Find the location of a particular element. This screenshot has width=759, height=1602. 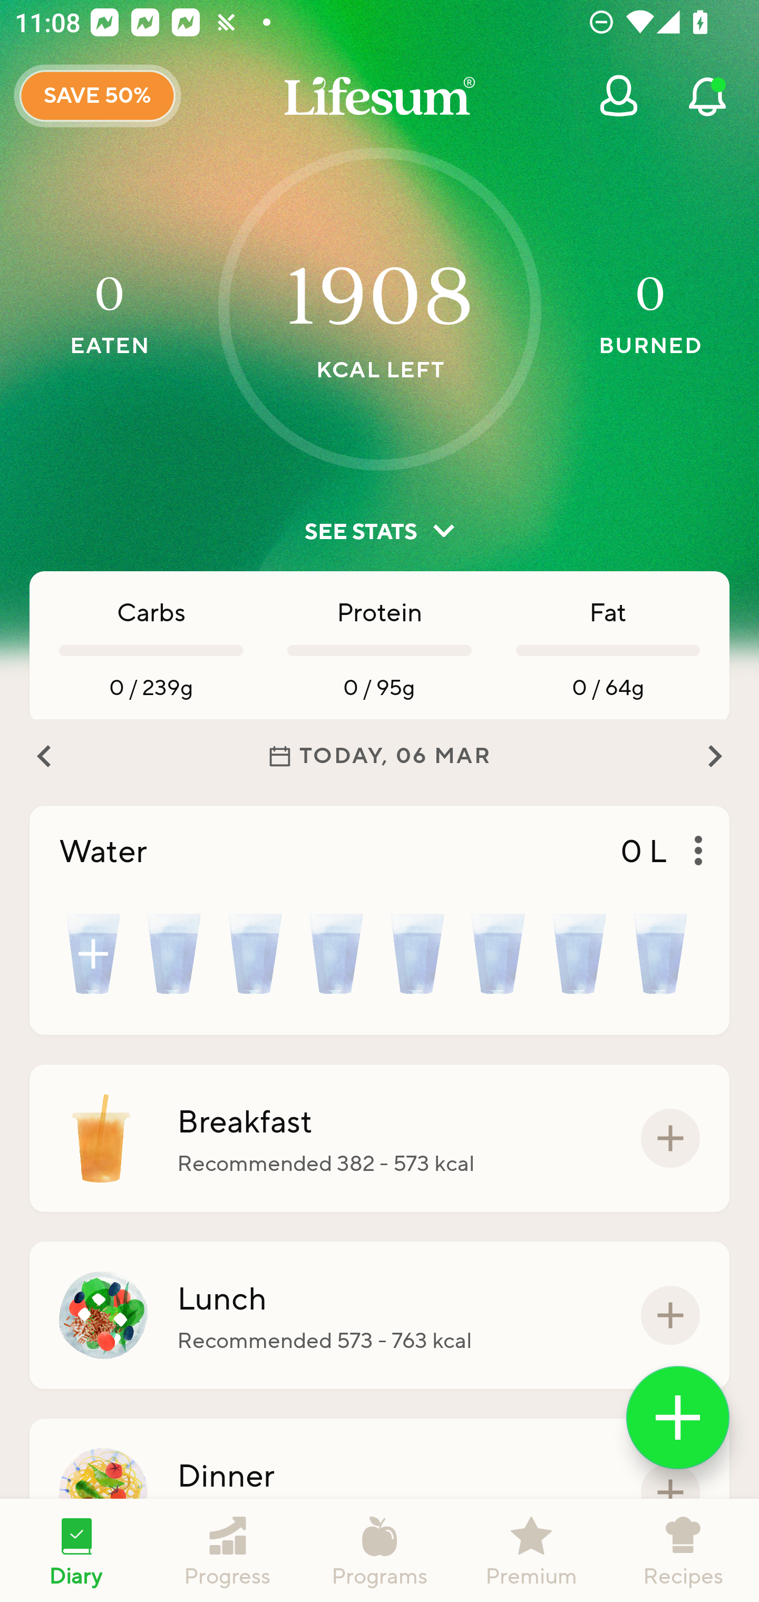

Progress is located at coordinates (228, 1550).